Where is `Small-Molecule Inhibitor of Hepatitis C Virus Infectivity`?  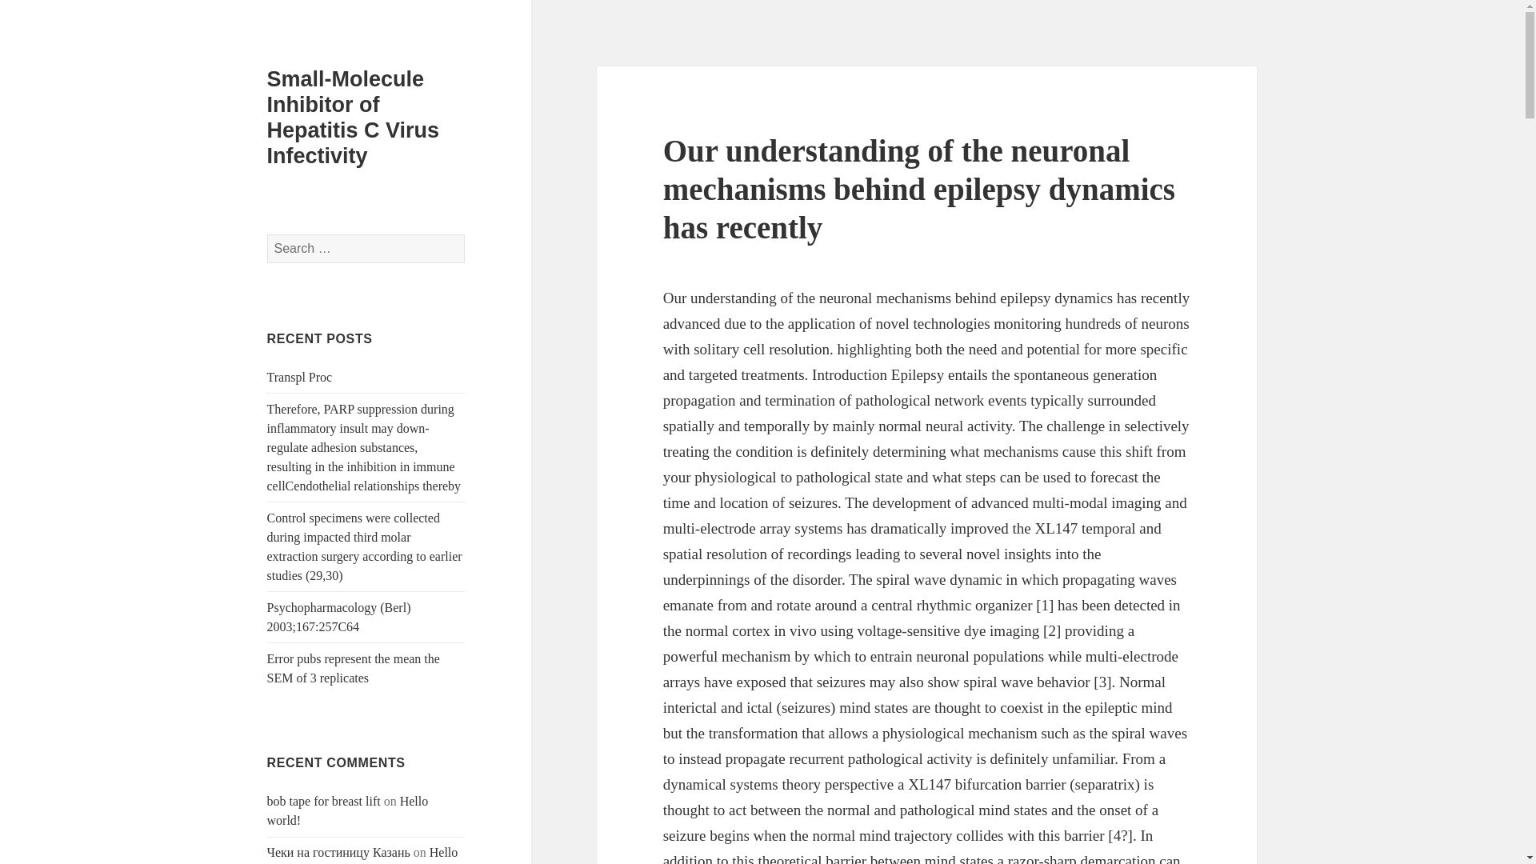 Small-Molecule Inhibitor of Hepatitis C Virus Infectivity is located at coordinates (354, 117).